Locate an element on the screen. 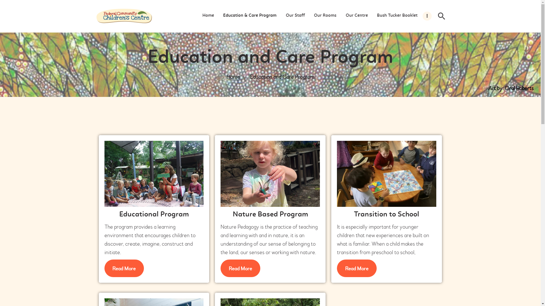 The image size is (545, 306). Read More is located at coordinates (357, 268).